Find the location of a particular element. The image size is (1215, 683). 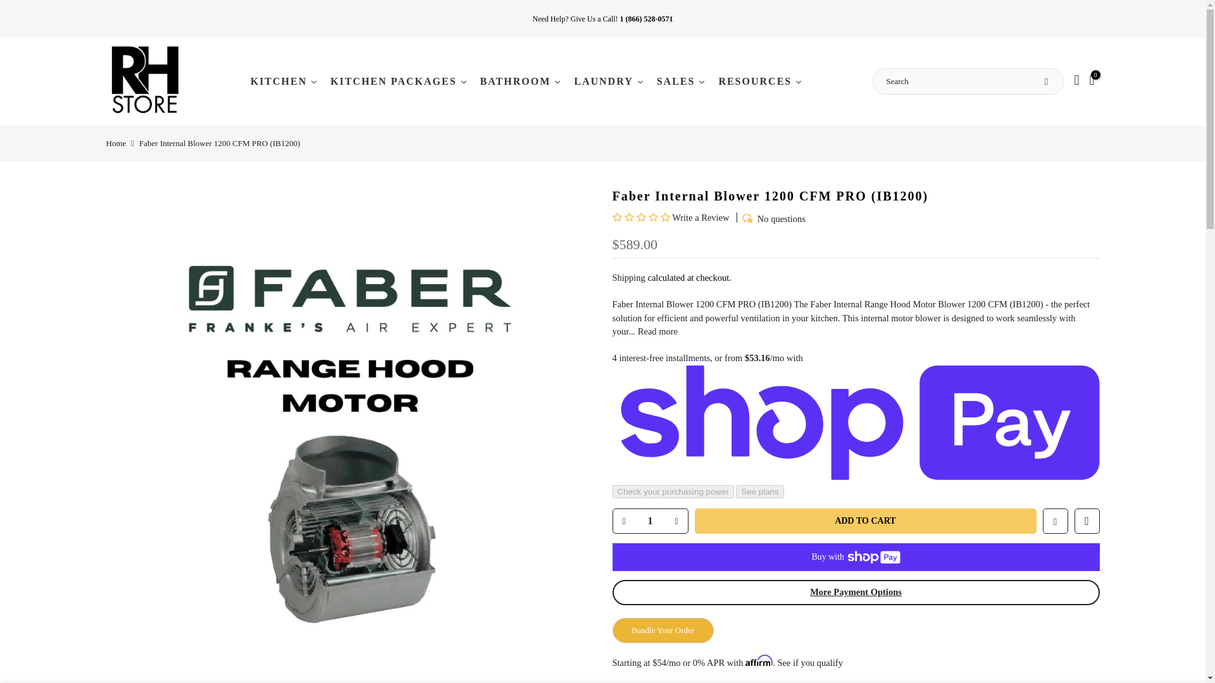

SALES is located at coordinates (681, 81).